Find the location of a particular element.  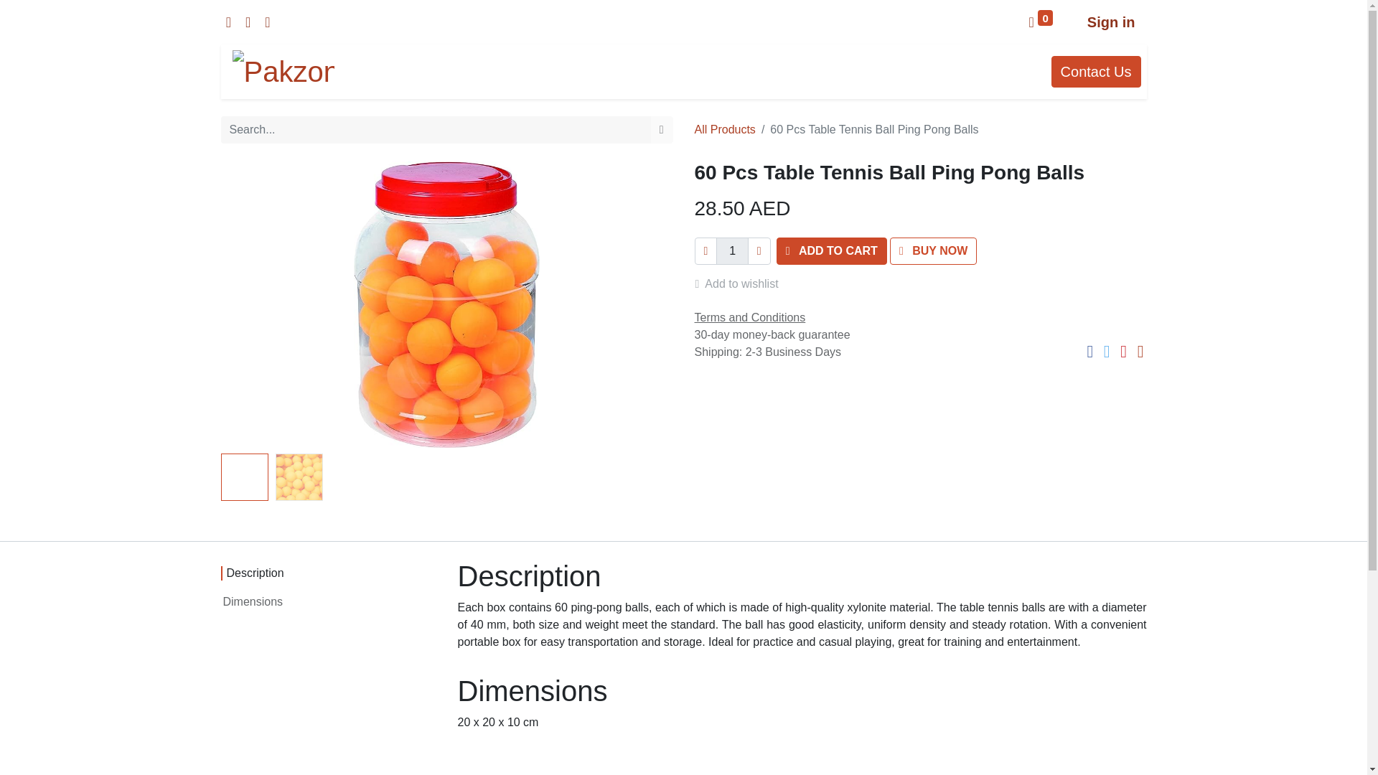

Sign in is located at coordinates (1111, 22).